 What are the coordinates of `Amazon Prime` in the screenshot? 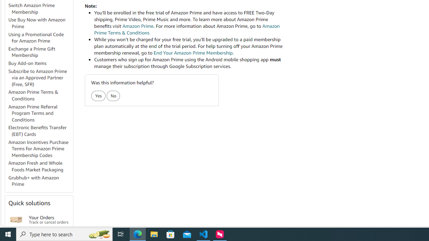 It's located at (138, 26).